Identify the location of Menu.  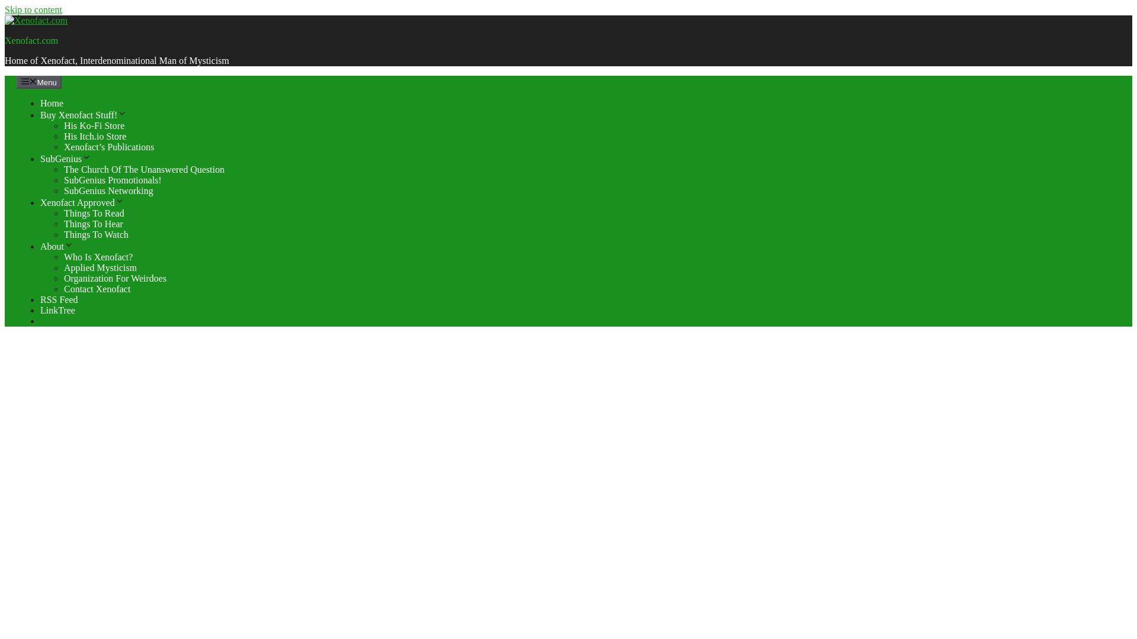
(39, 82).